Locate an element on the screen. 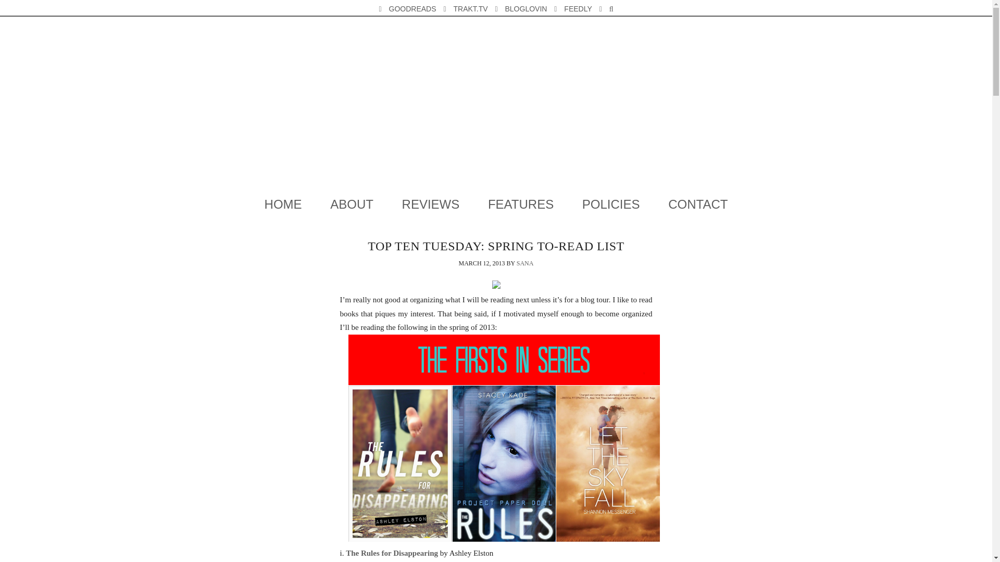 This screenshot has width=1000, height=562. TRAKT.TV is located at coordinates (470, 9).